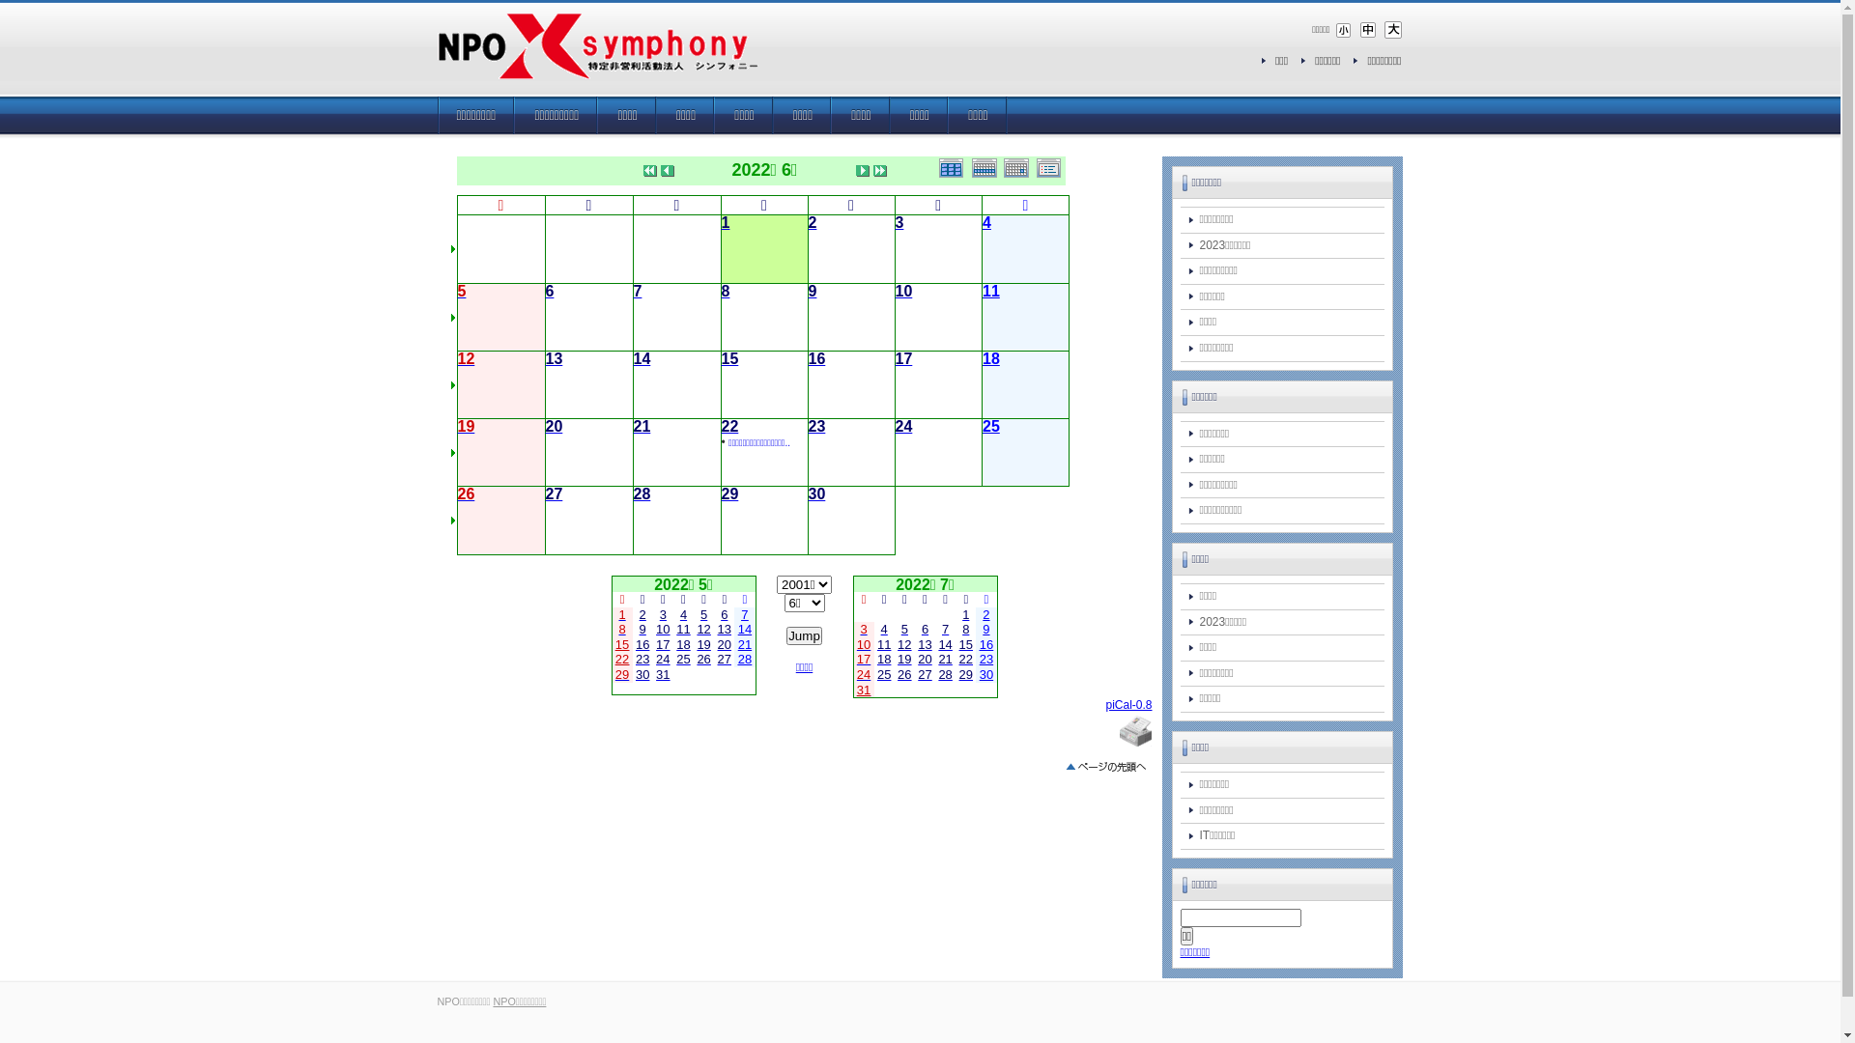  Describe the element at coordinates (725, 645) in the screenshot. I see `20` at that location.